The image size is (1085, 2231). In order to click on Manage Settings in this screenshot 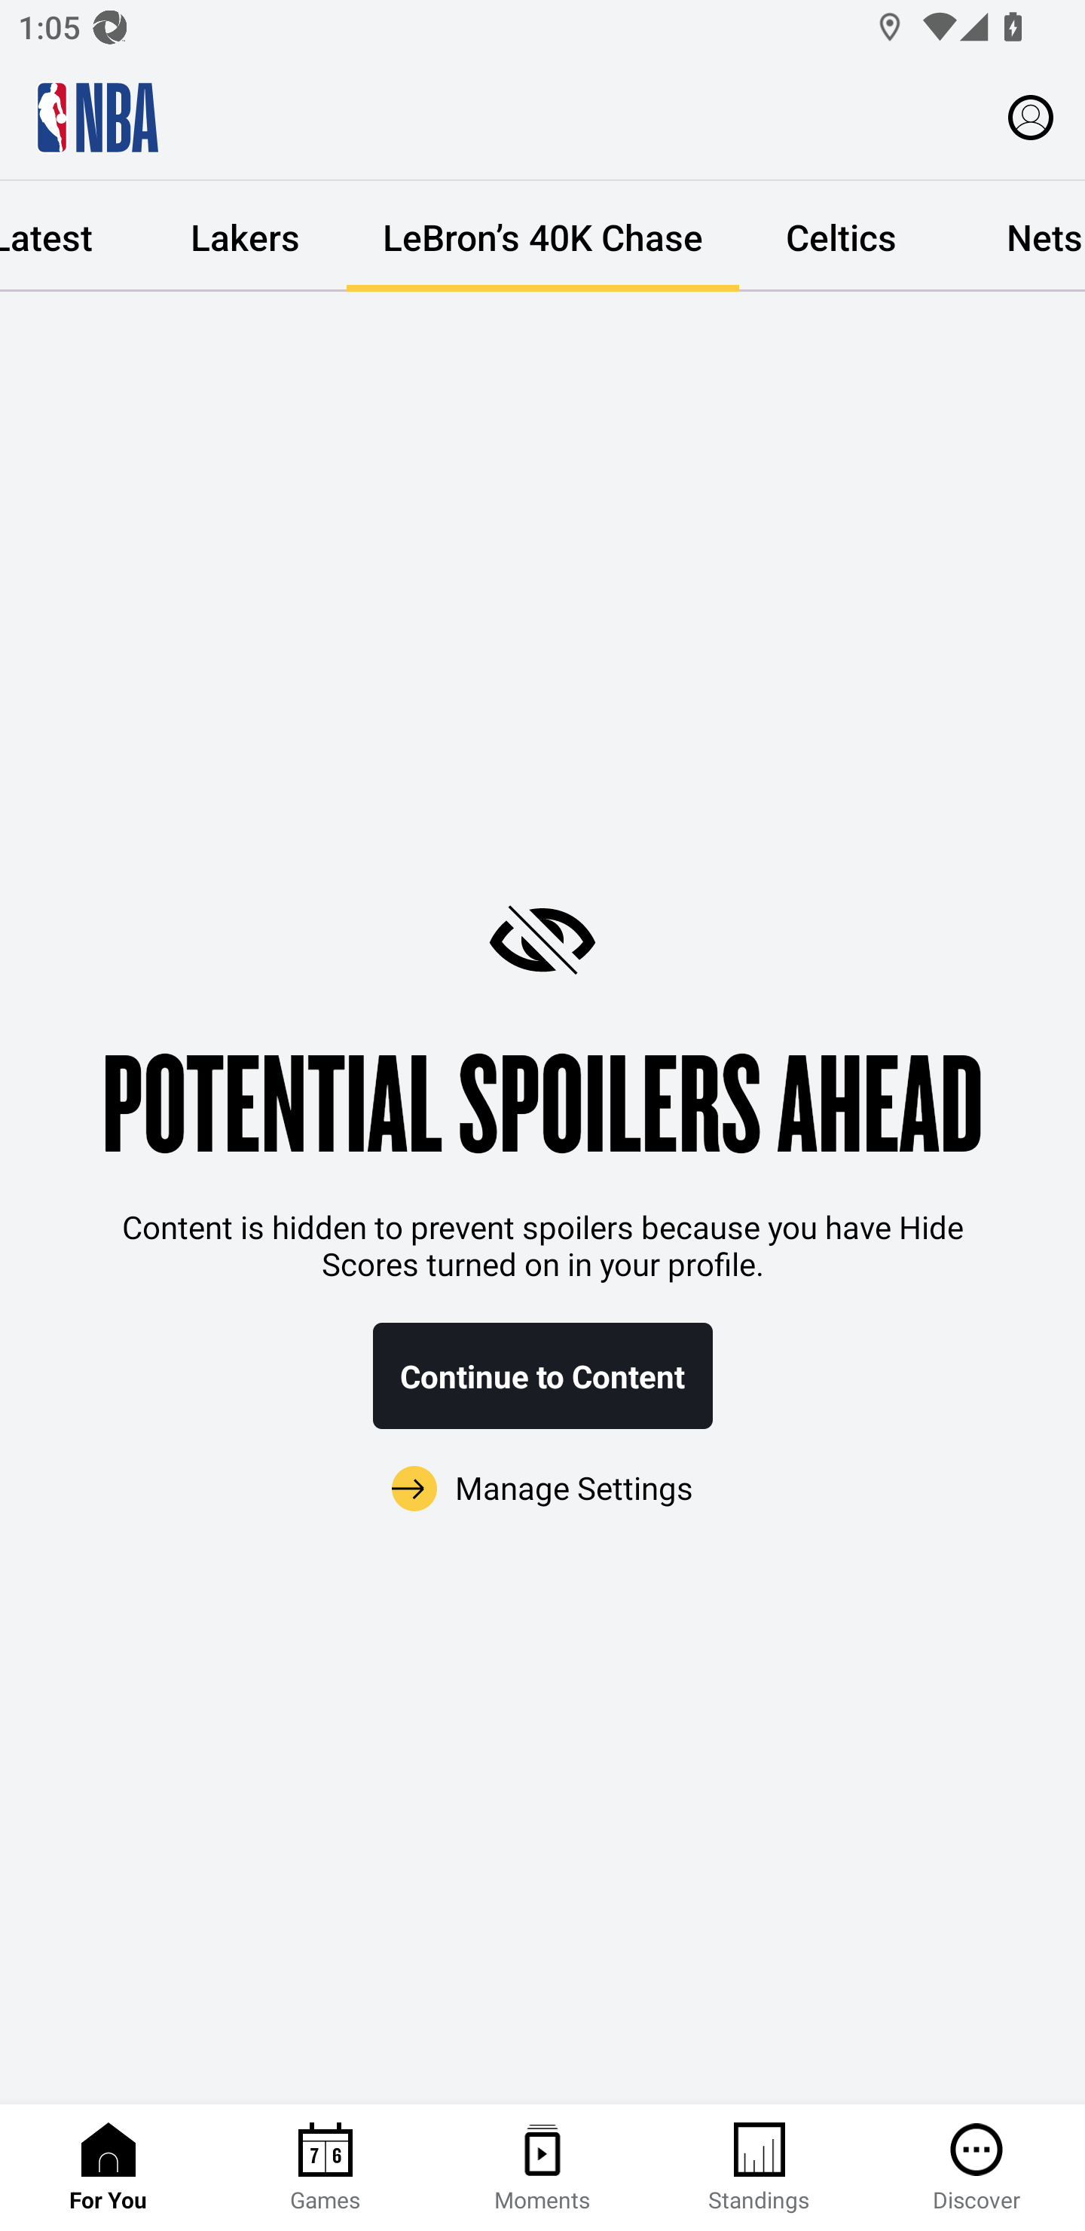, I will do `click(542, 1489)`.